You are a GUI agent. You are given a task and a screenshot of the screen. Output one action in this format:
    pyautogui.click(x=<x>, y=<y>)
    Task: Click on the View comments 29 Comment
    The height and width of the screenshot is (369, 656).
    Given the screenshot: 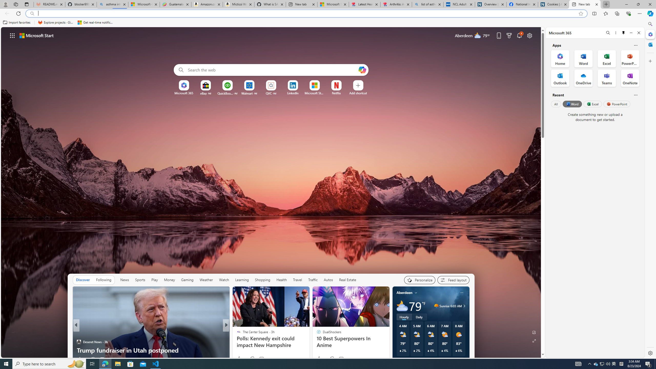 What is the action you would take?
    pyautogui.click(x=262, y=359)
    